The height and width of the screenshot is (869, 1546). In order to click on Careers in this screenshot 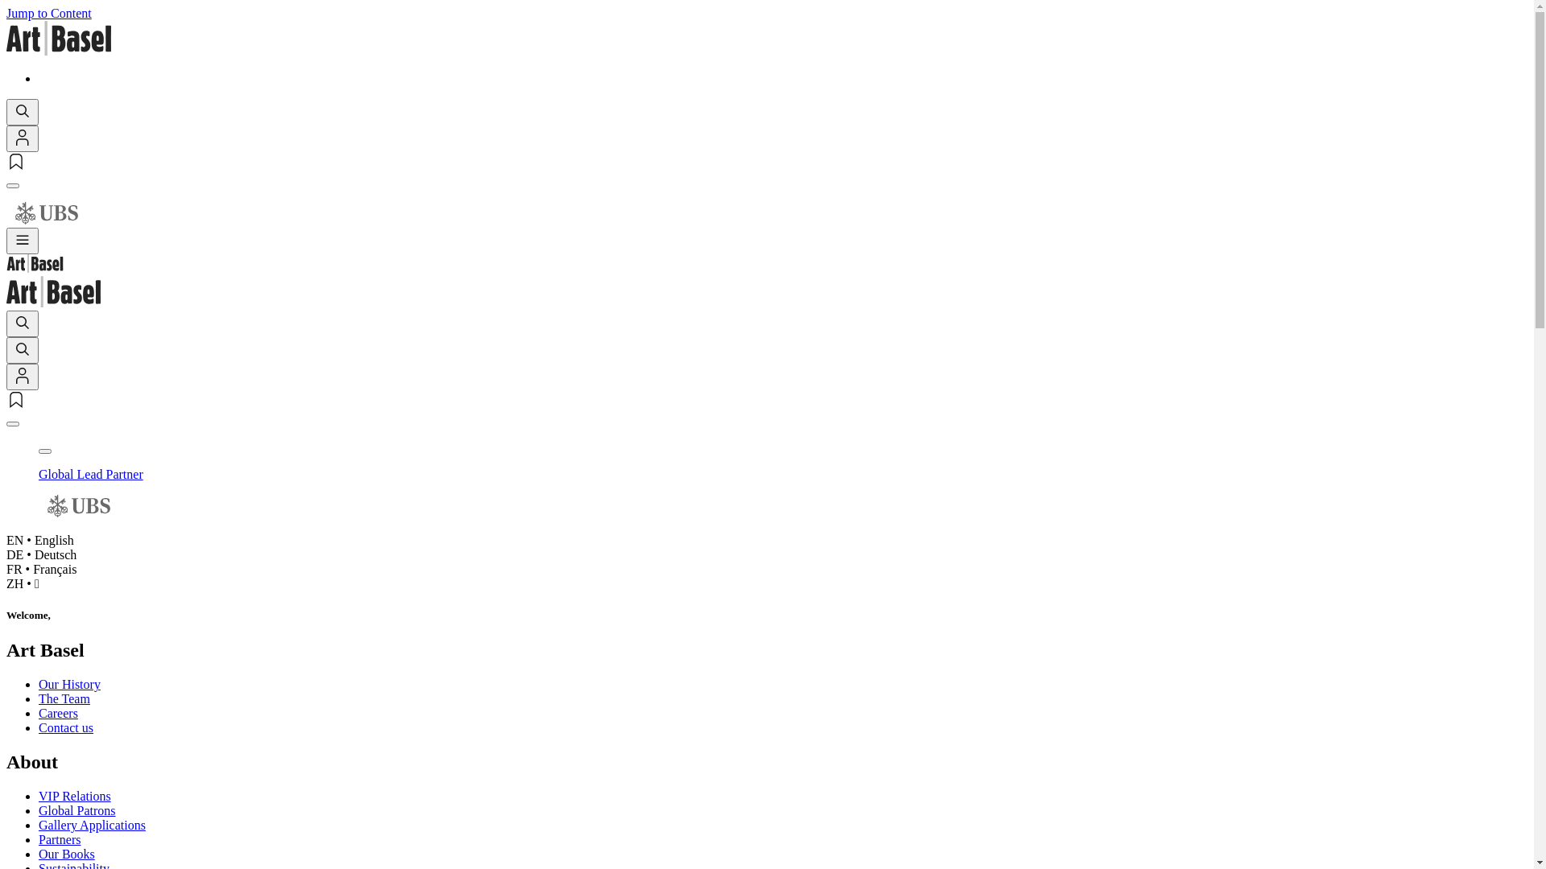, I will do `click(58, 713)`.